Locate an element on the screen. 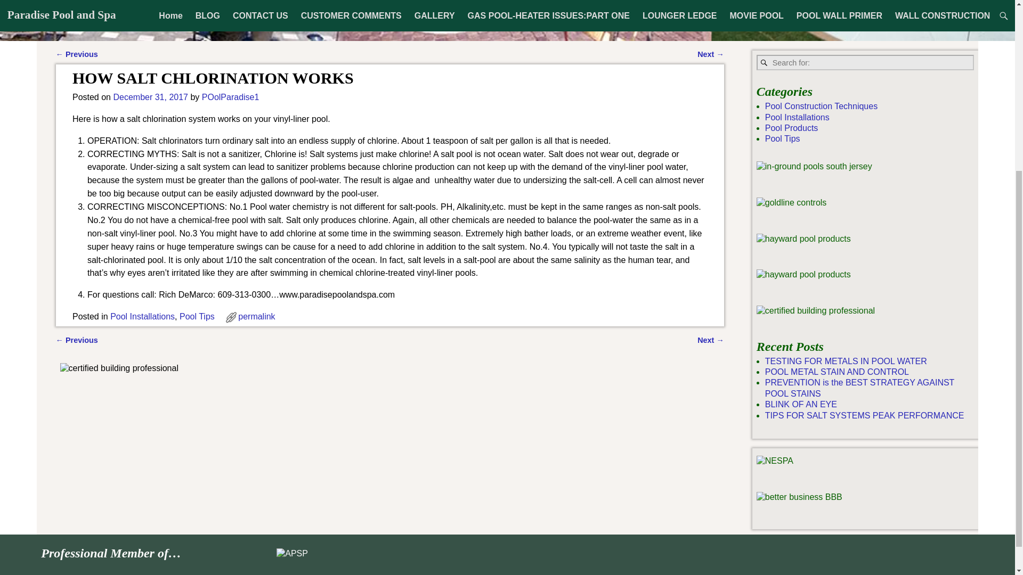 The height and width of the screenshot is (575, 1023). Permalink to HOW SALT CHLORINATION WORKS is located at coordinates (257, 316).